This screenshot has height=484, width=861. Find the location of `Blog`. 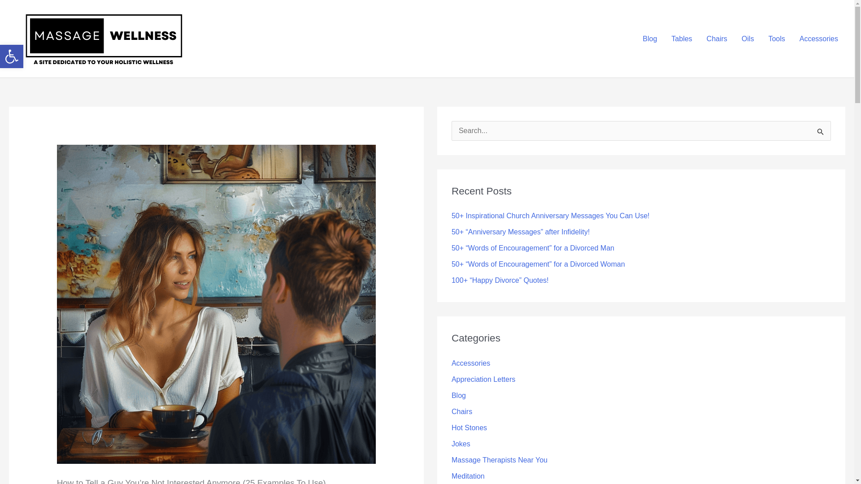

Blog is located at coordinates (649, 39).